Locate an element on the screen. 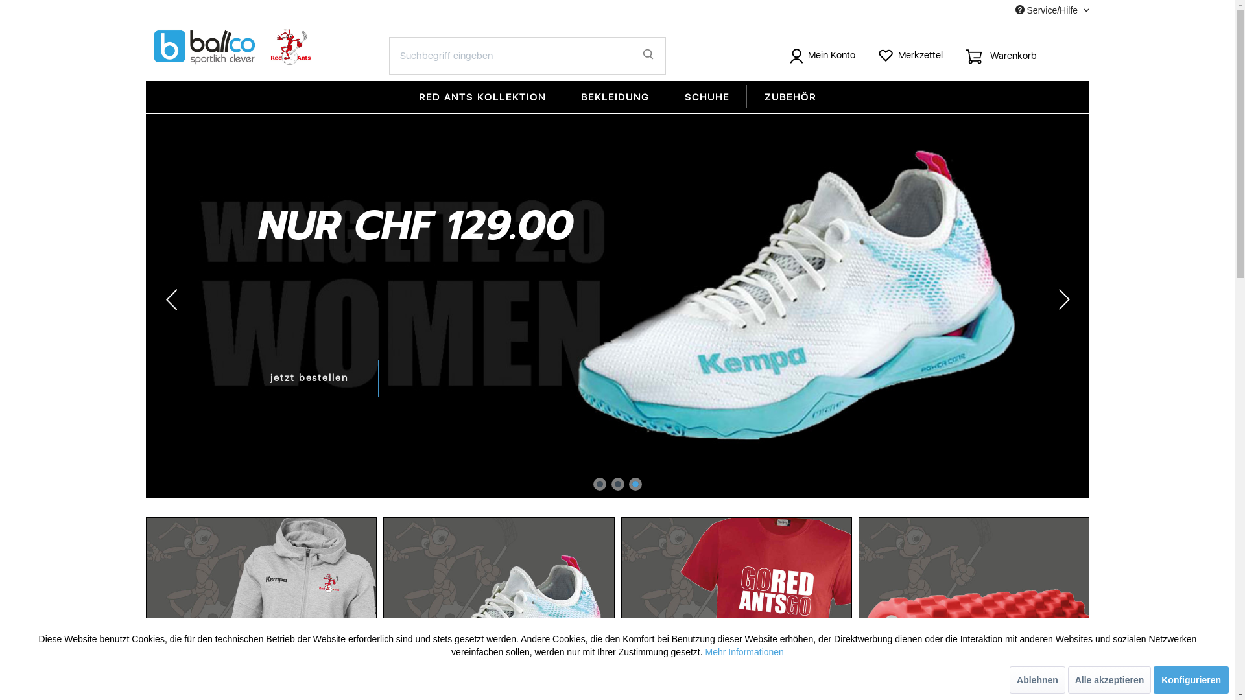 The height and width of the screenshot is (700, 1245). Alle akzeptieren is located at coordinates (1110, 680).